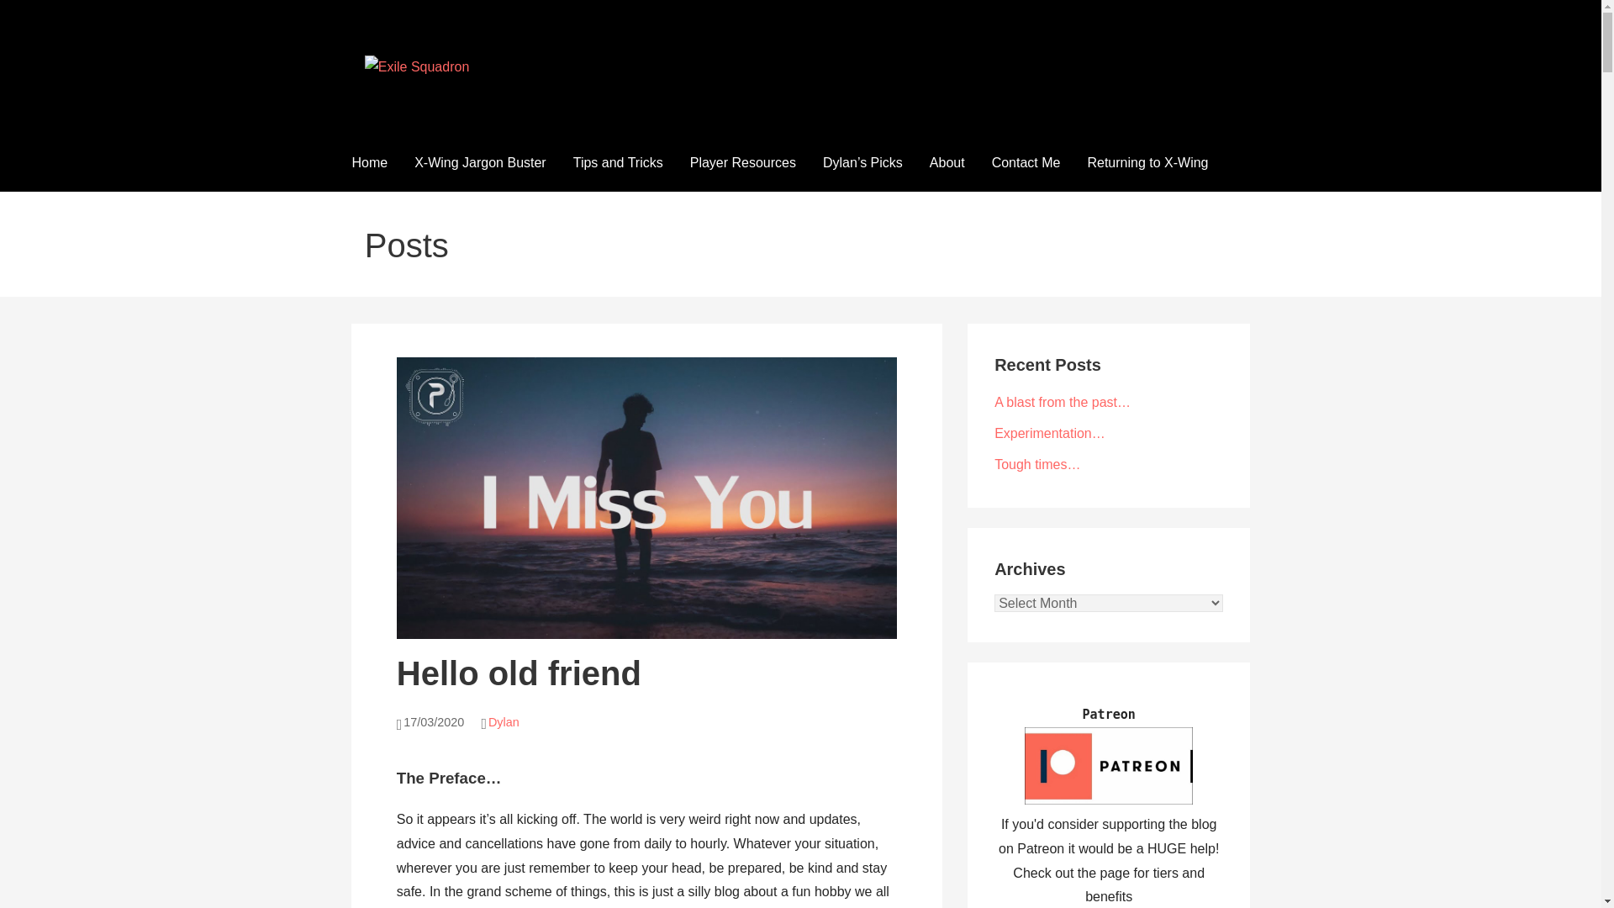 The width and height of the screenshot is (1614, 908). What do you see at coordinates (368, 163) in the screenshot?
I see `Home` at bounding box center [368, 163].